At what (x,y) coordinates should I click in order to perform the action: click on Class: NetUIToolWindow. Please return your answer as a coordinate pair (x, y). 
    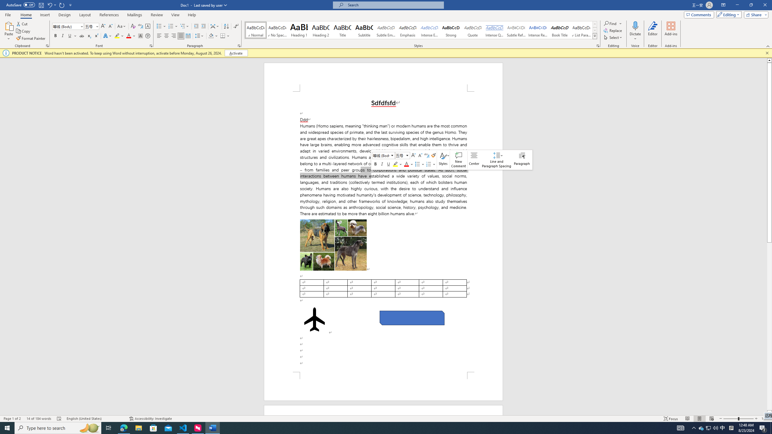
    Looking at the image, I should click on (451, 160).